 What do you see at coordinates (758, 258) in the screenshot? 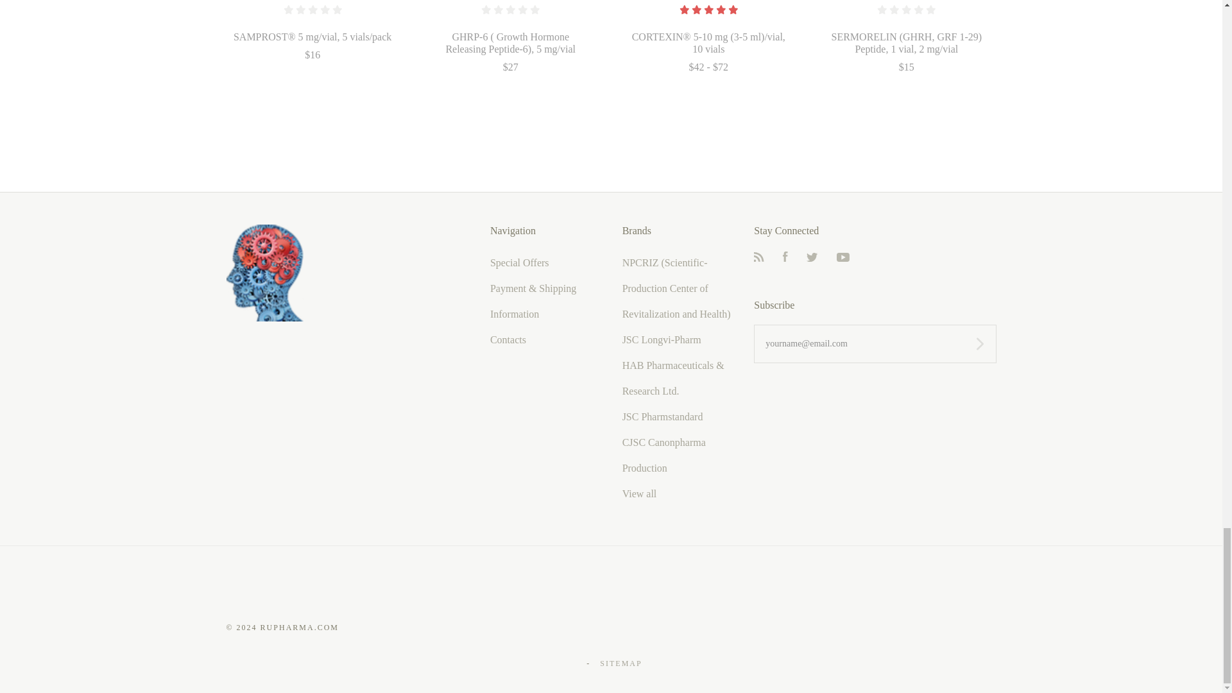
I see `RSS` at bounding box center [758, 258].